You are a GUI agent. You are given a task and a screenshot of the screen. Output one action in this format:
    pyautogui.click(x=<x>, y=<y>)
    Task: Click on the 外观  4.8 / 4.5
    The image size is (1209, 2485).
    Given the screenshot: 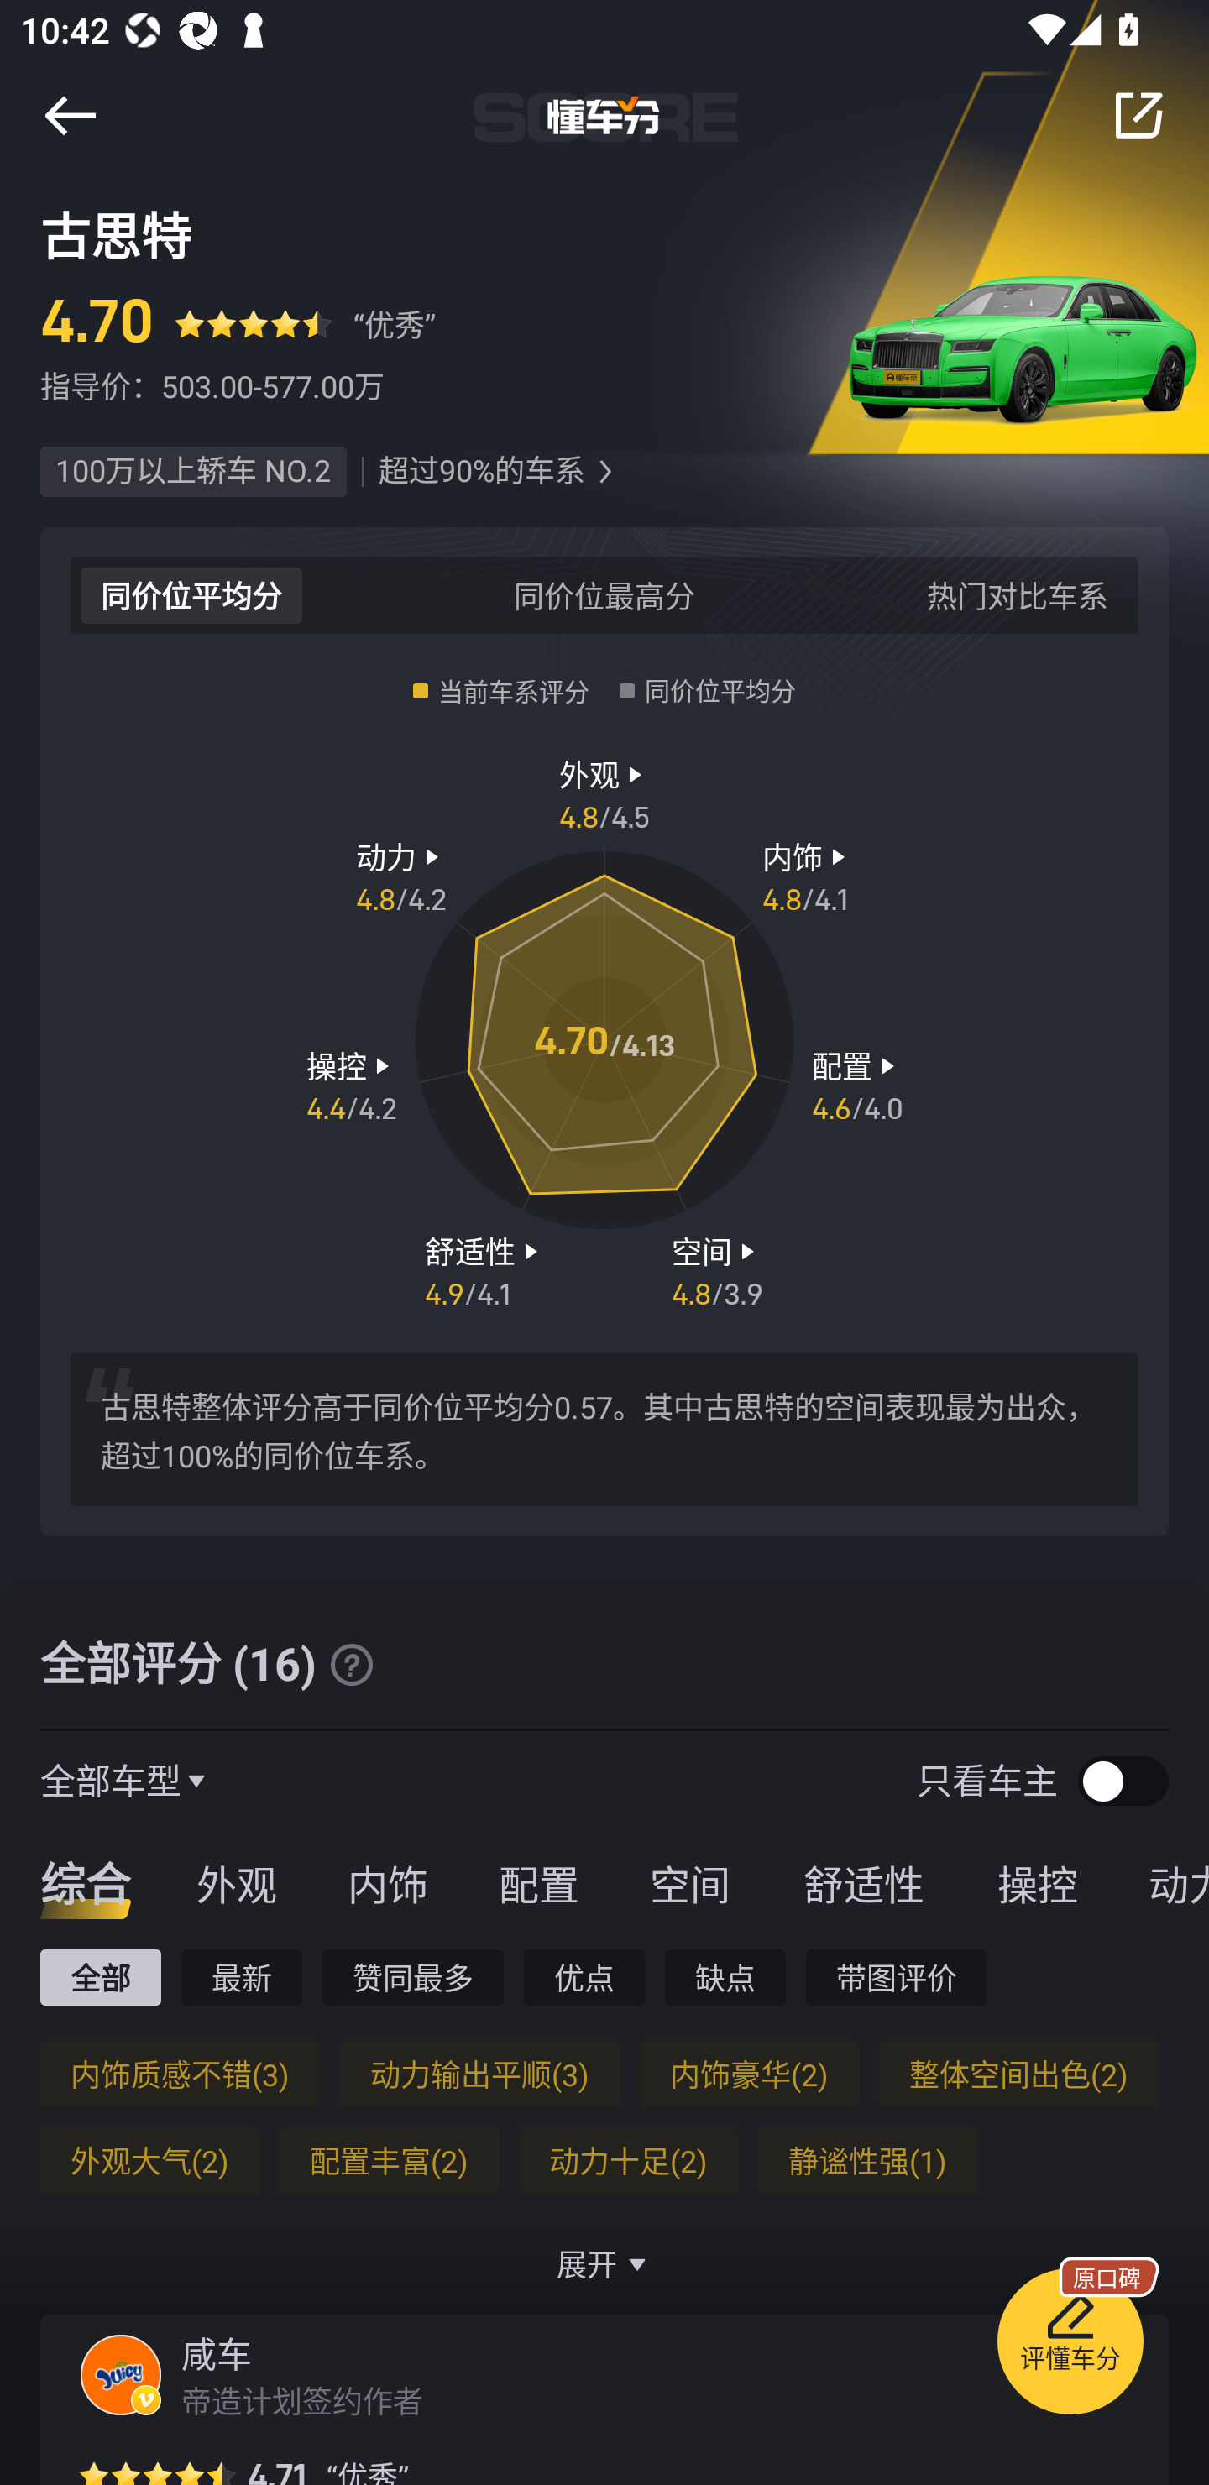 What is the action you would take?
    pyautogui.click(x=604, y=793)
    